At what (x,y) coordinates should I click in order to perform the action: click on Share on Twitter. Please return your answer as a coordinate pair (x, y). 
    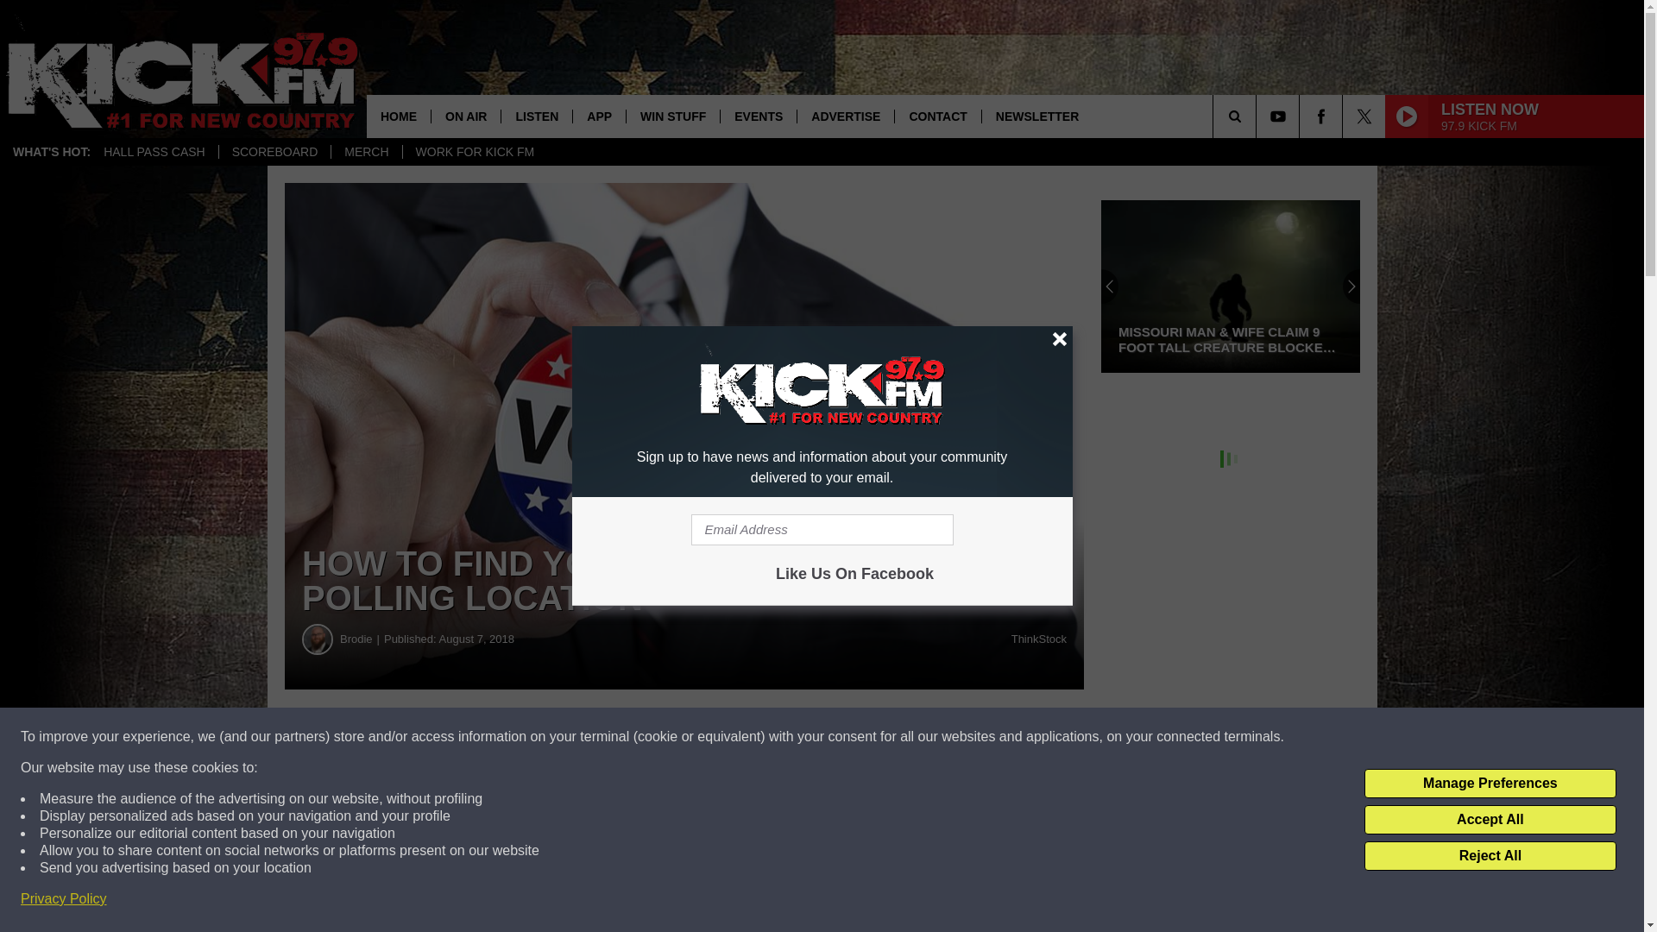
    Looking at the image, I should click on (844, 737).